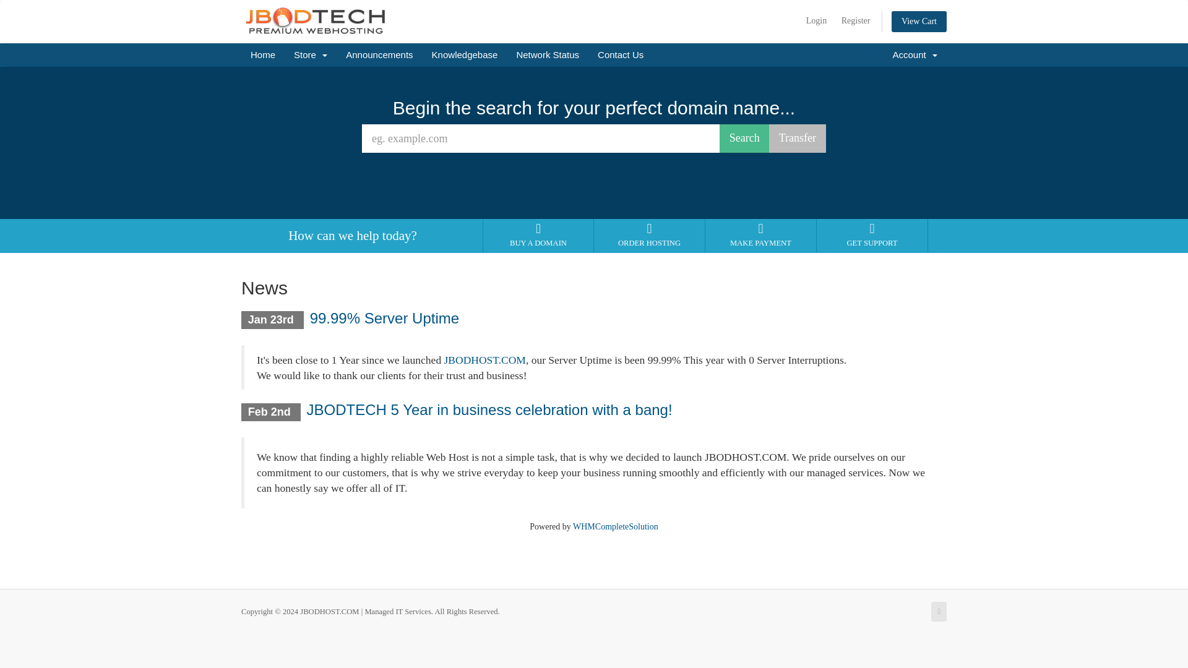 This screenshot has height=668, width=1188. Describe the element at coordinates (485, 360) in the screenshot. I see `JBODHOST.COM` at that location.